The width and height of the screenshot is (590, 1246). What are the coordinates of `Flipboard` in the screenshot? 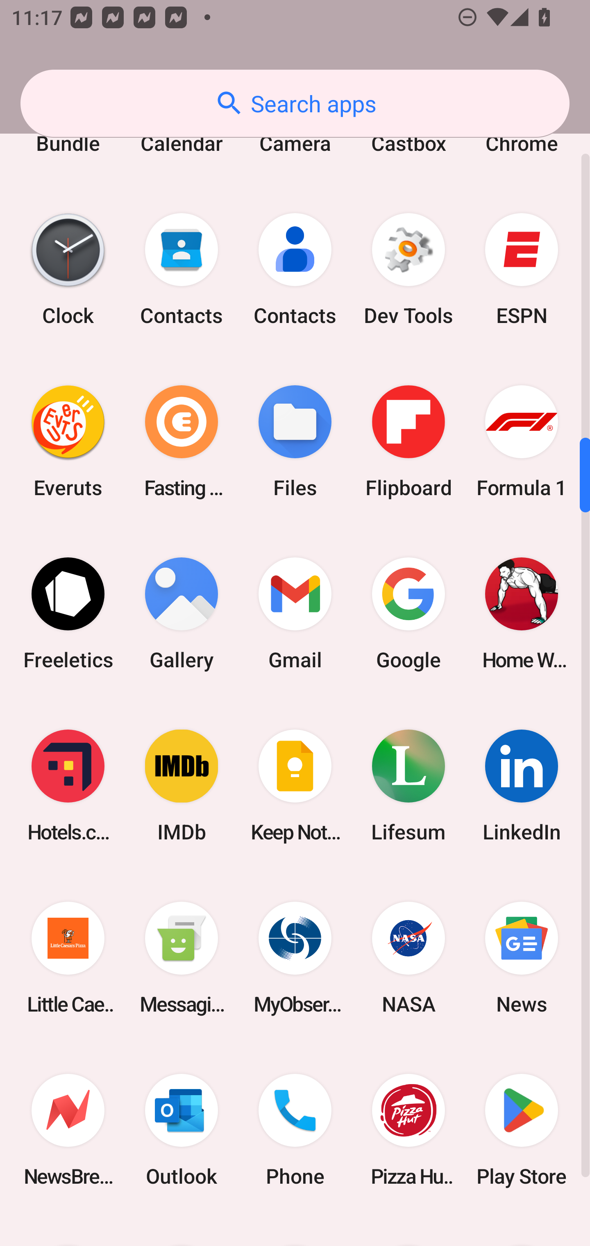 It's located at (408, 441).